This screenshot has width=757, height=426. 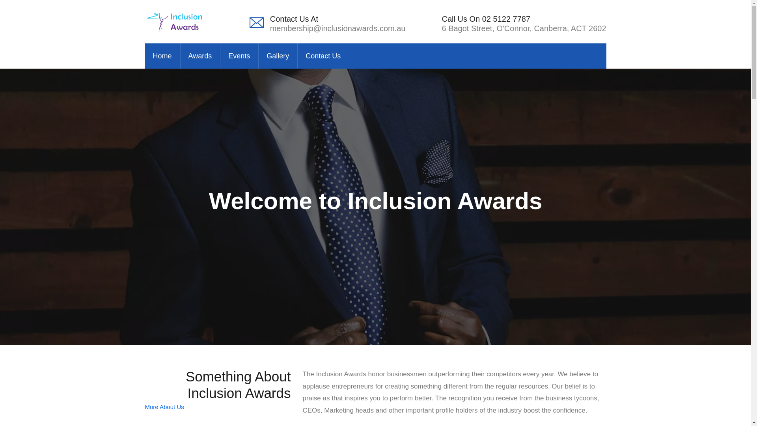 What do you see at coordinates (278, 56) in the screenshot?
I see `Gallery` at bounding box center [278, 56].